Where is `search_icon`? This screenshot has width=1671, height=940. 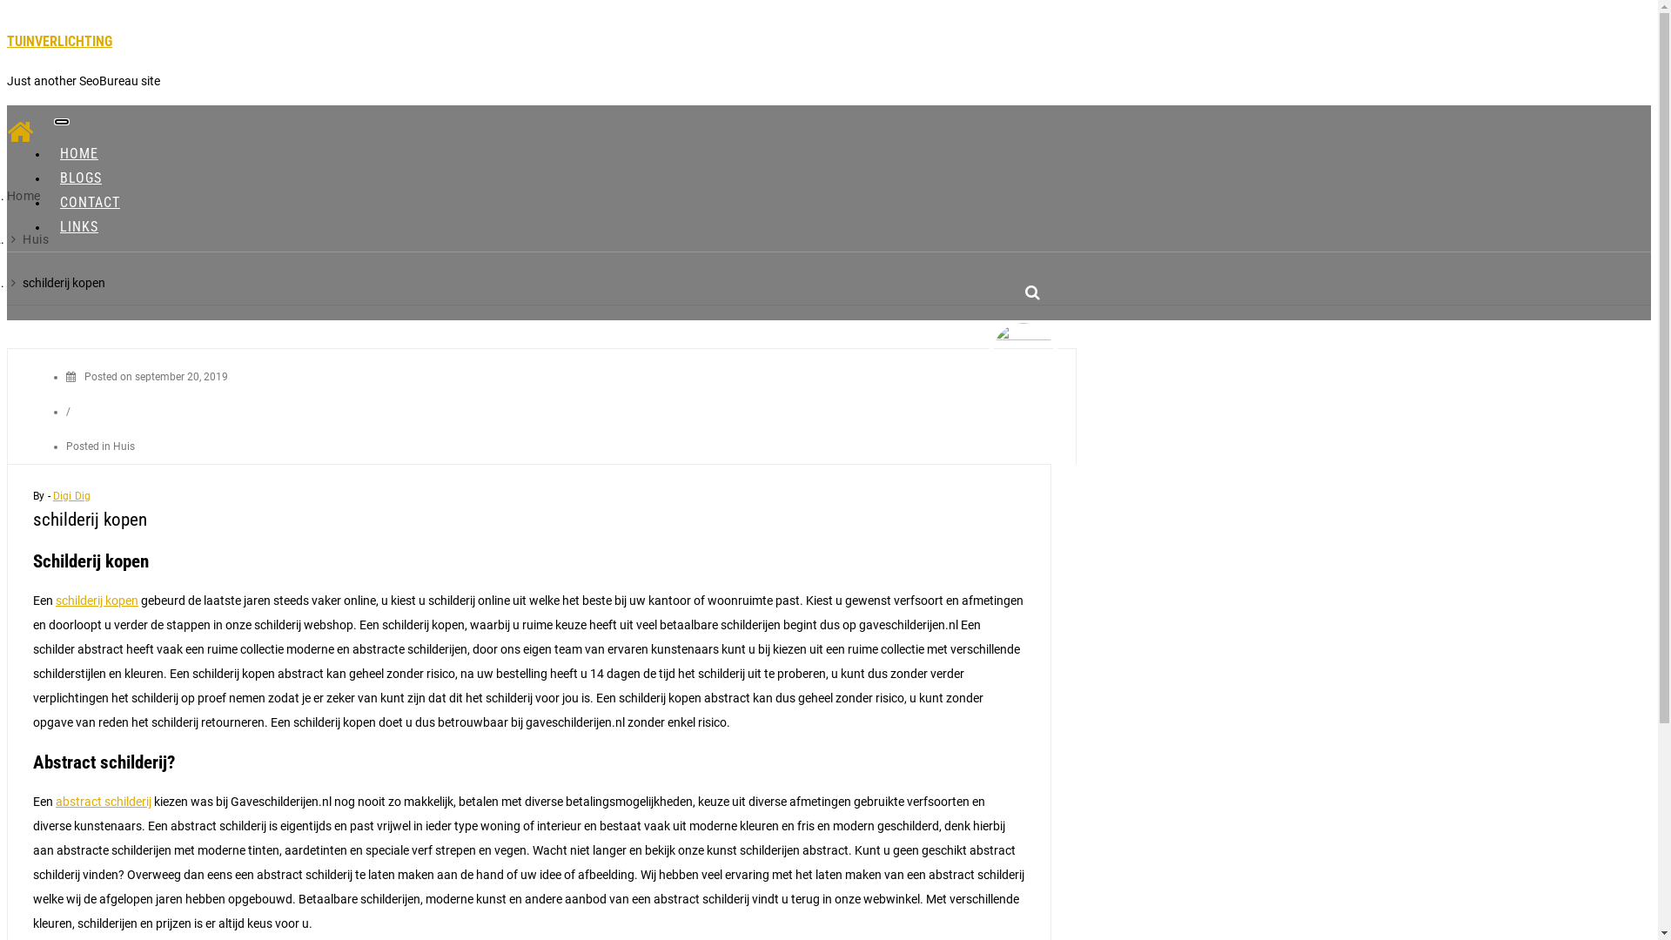 search_icon is located at coordinates (1032, 292).